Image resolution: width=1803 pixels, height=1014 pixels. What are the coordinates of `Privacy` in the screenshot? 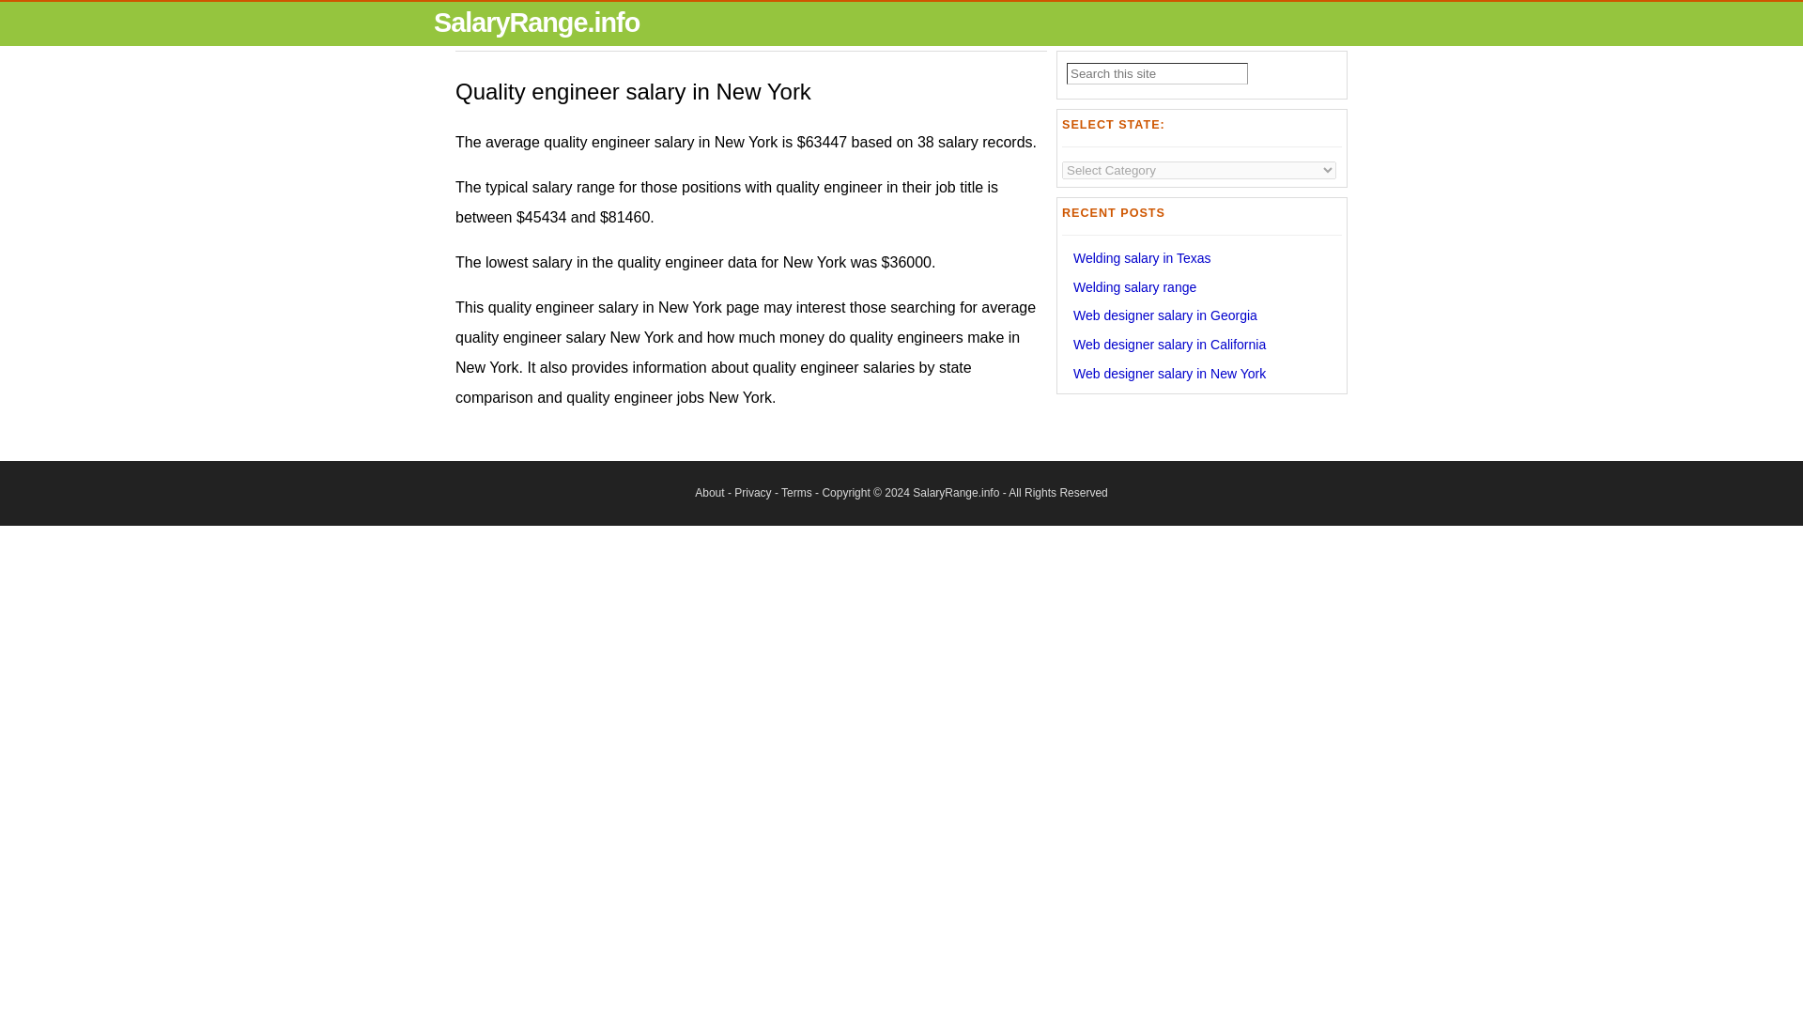 It's located at (752, 493).